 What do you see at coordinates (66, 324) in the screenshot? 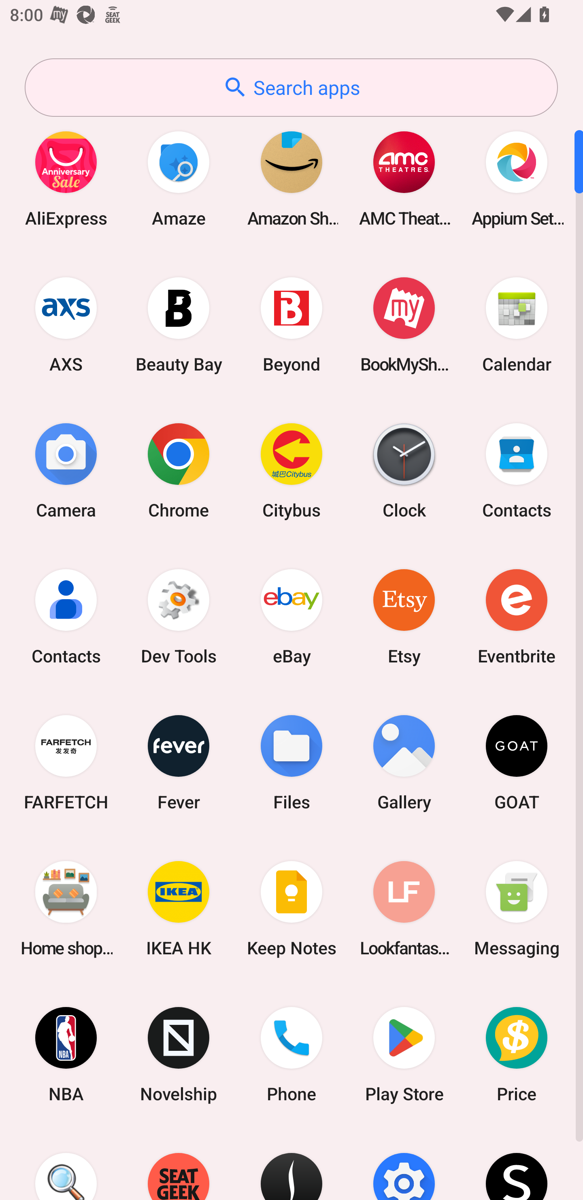
I see `AXS` at bounding box center [66, 324].